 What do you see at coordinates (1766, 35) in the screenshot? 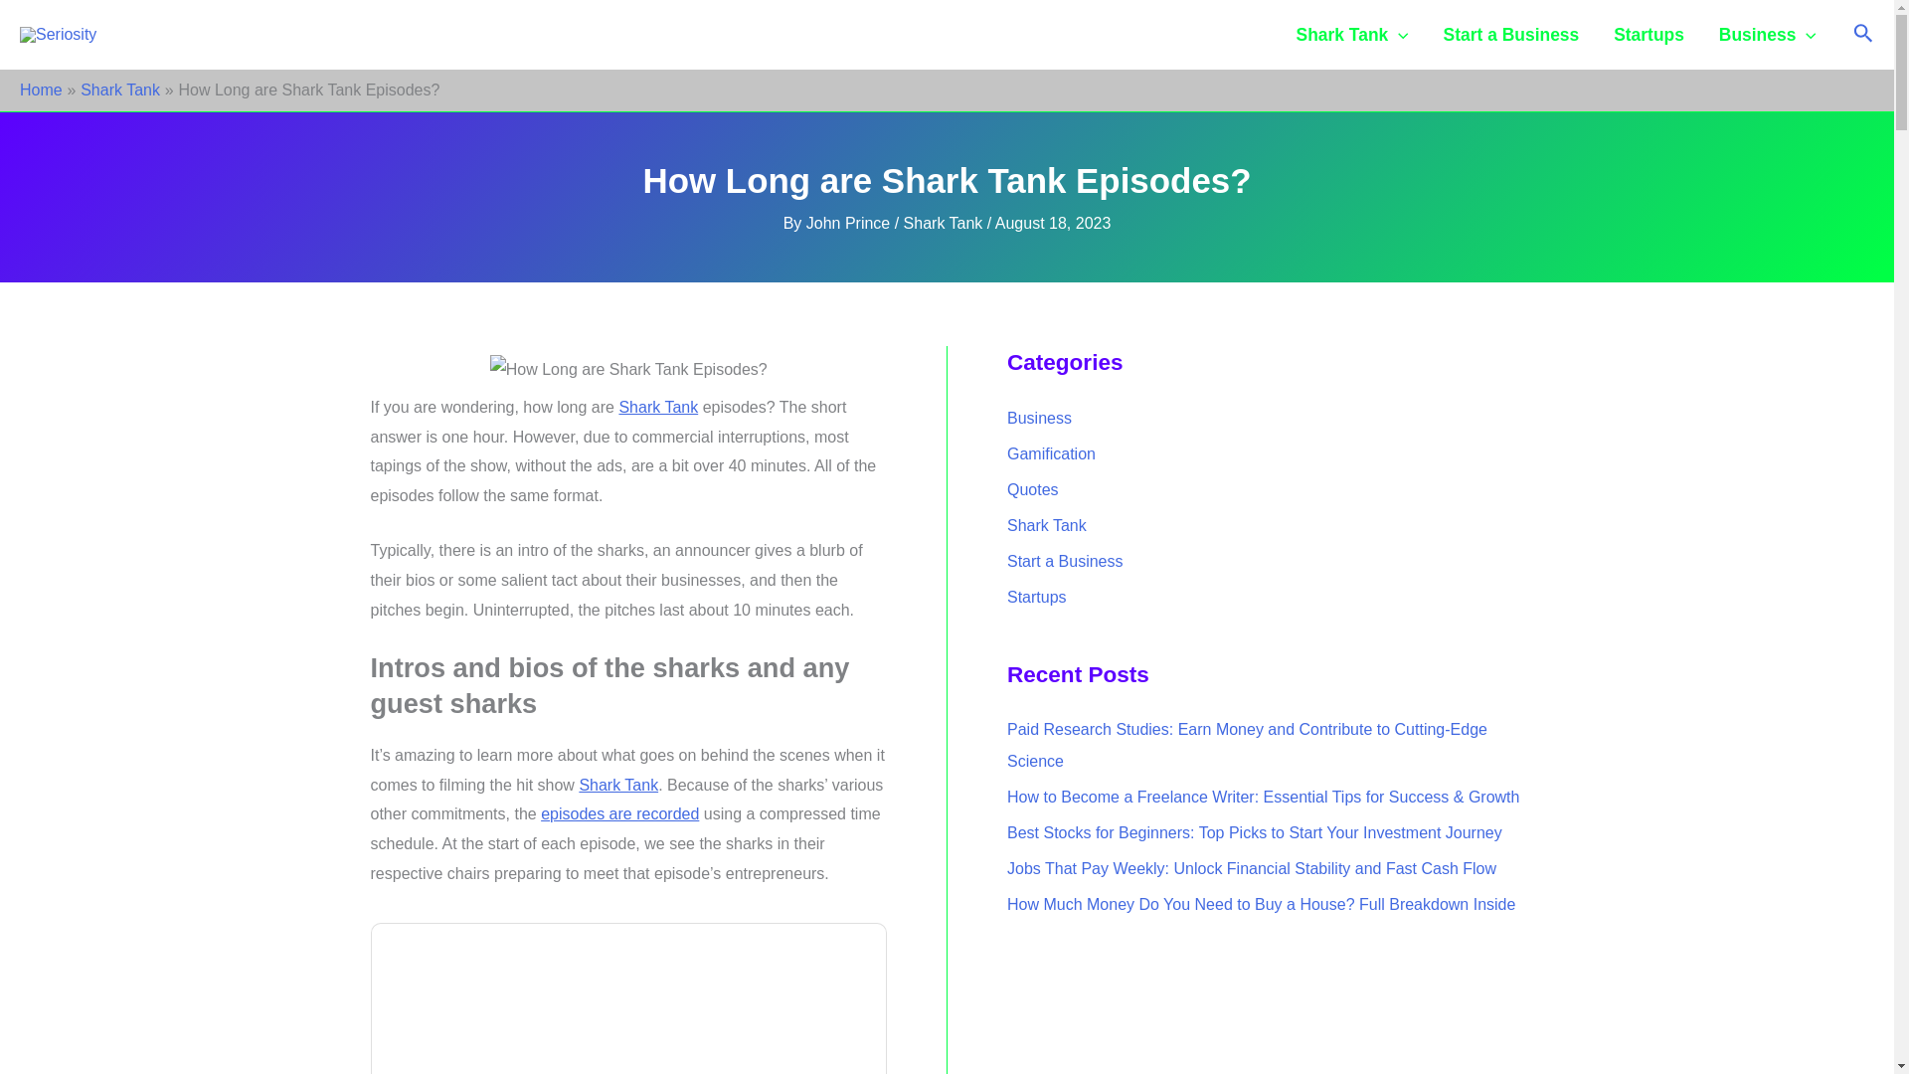
I see `Business` at bounding box center [1766, 35].